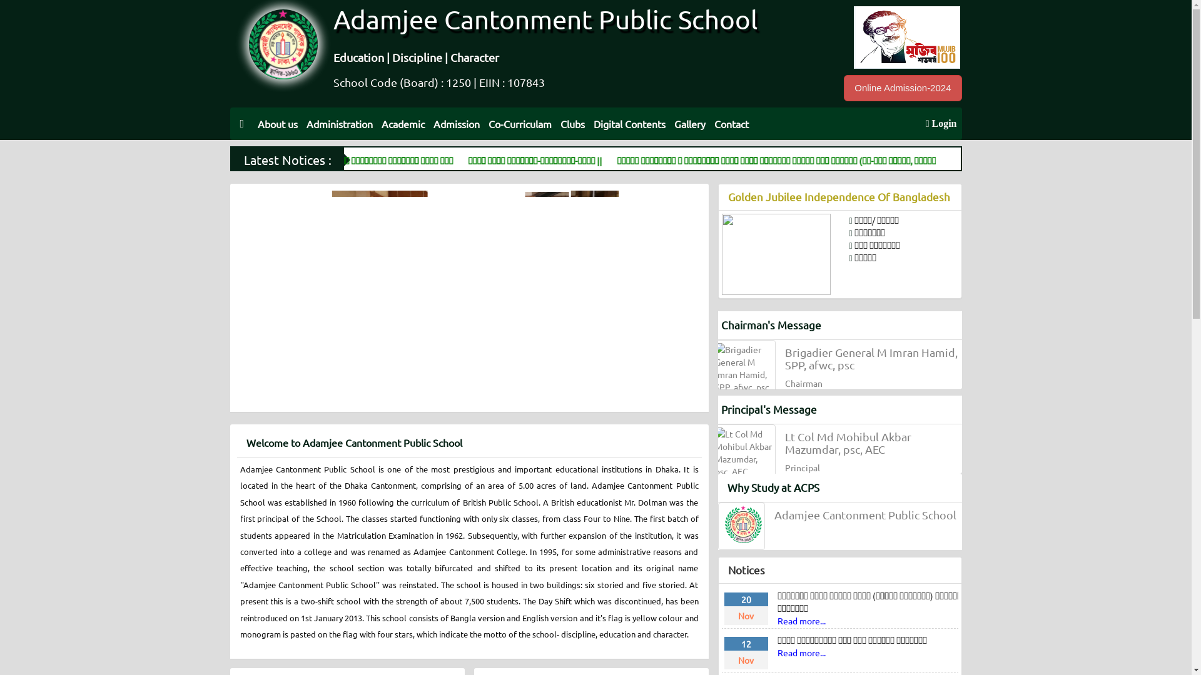 The width and height of the screenshot is (1201, 675). Describe the element at coordinates (903, 88) in the screenshot. I see `Online Admission-2024` at that location.